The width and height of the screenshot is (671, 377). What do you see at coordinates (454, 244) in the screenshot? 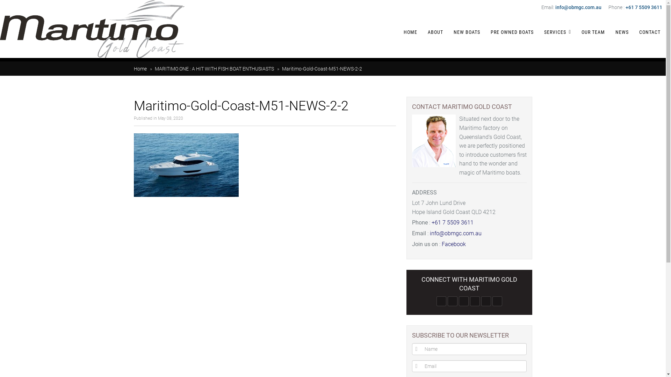
I see `Facebook` at bounding box center [454, 244].